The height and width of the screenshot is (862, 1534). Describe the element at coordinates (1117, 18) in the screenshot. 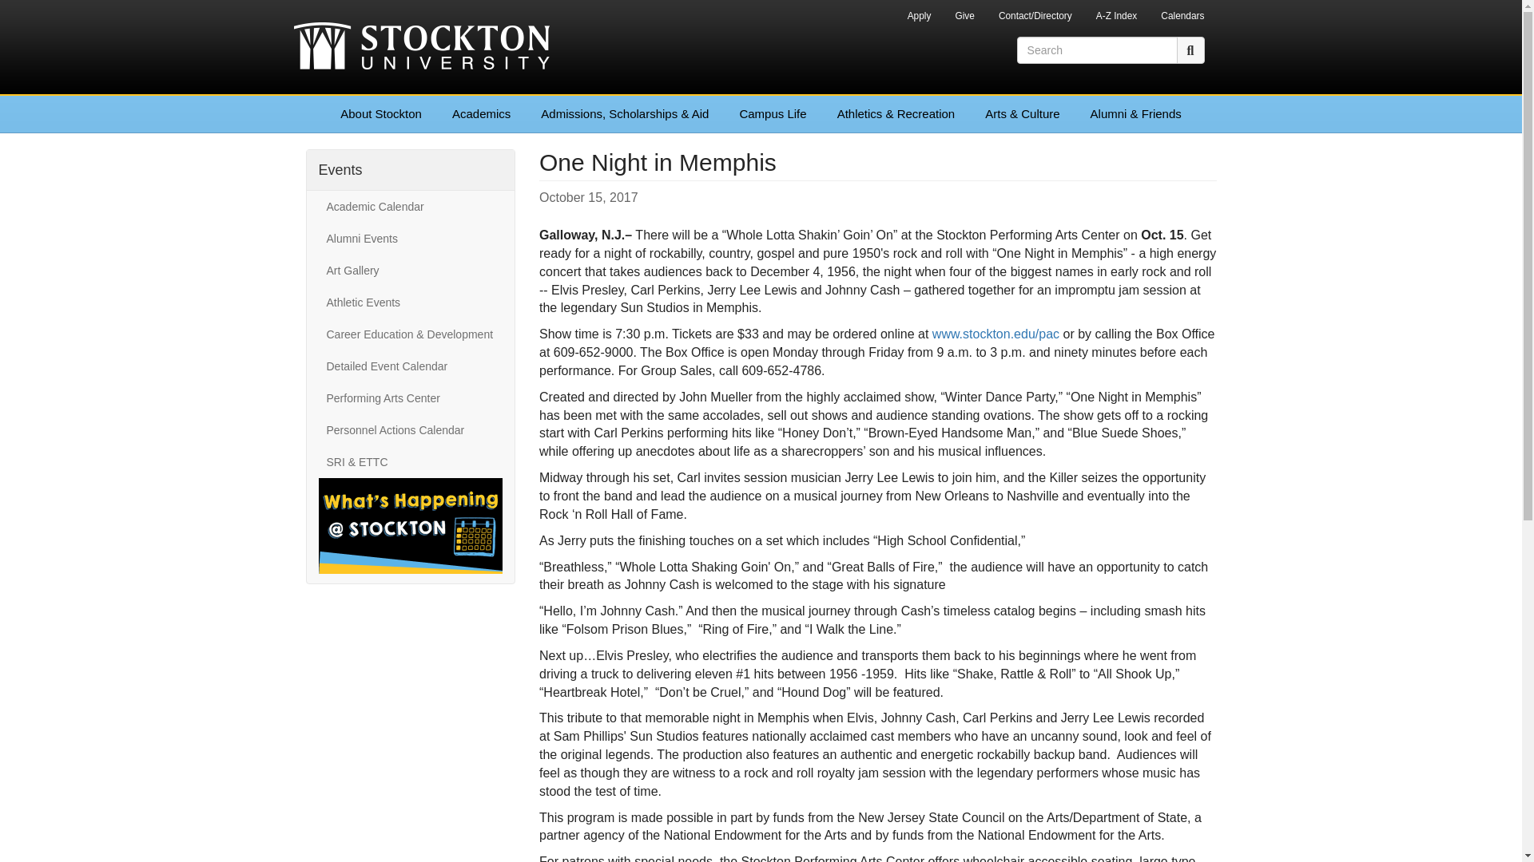

I see `A-Z Index` at that location.